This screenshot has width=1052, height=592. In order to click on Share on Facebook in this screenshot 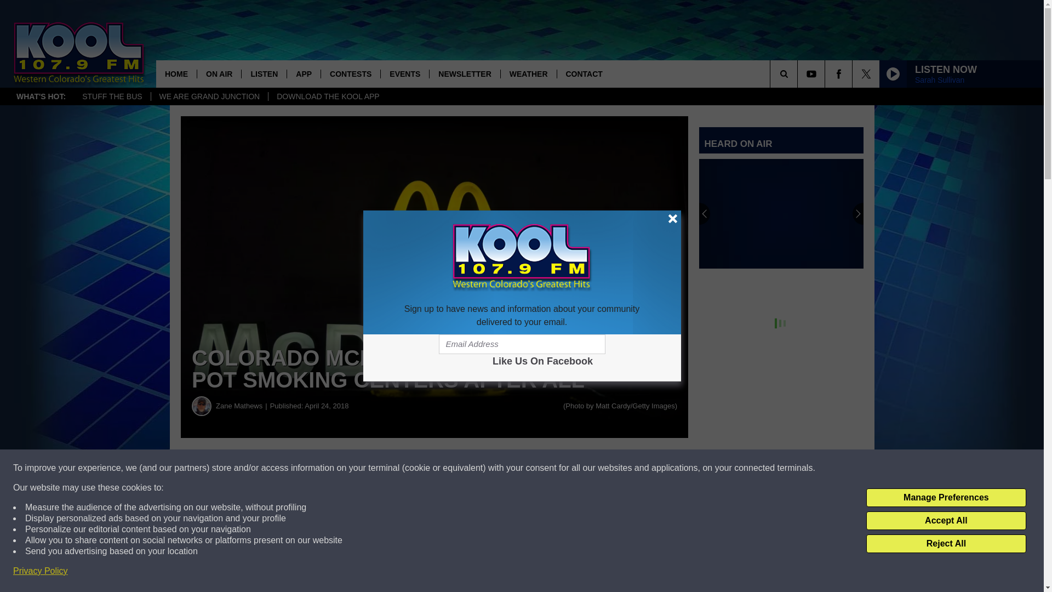, I will do `click(333, 468)`.